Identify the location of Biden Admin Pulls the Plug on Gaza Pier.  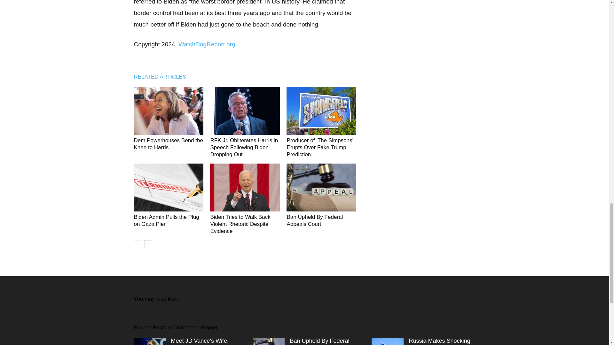
(166, 220).